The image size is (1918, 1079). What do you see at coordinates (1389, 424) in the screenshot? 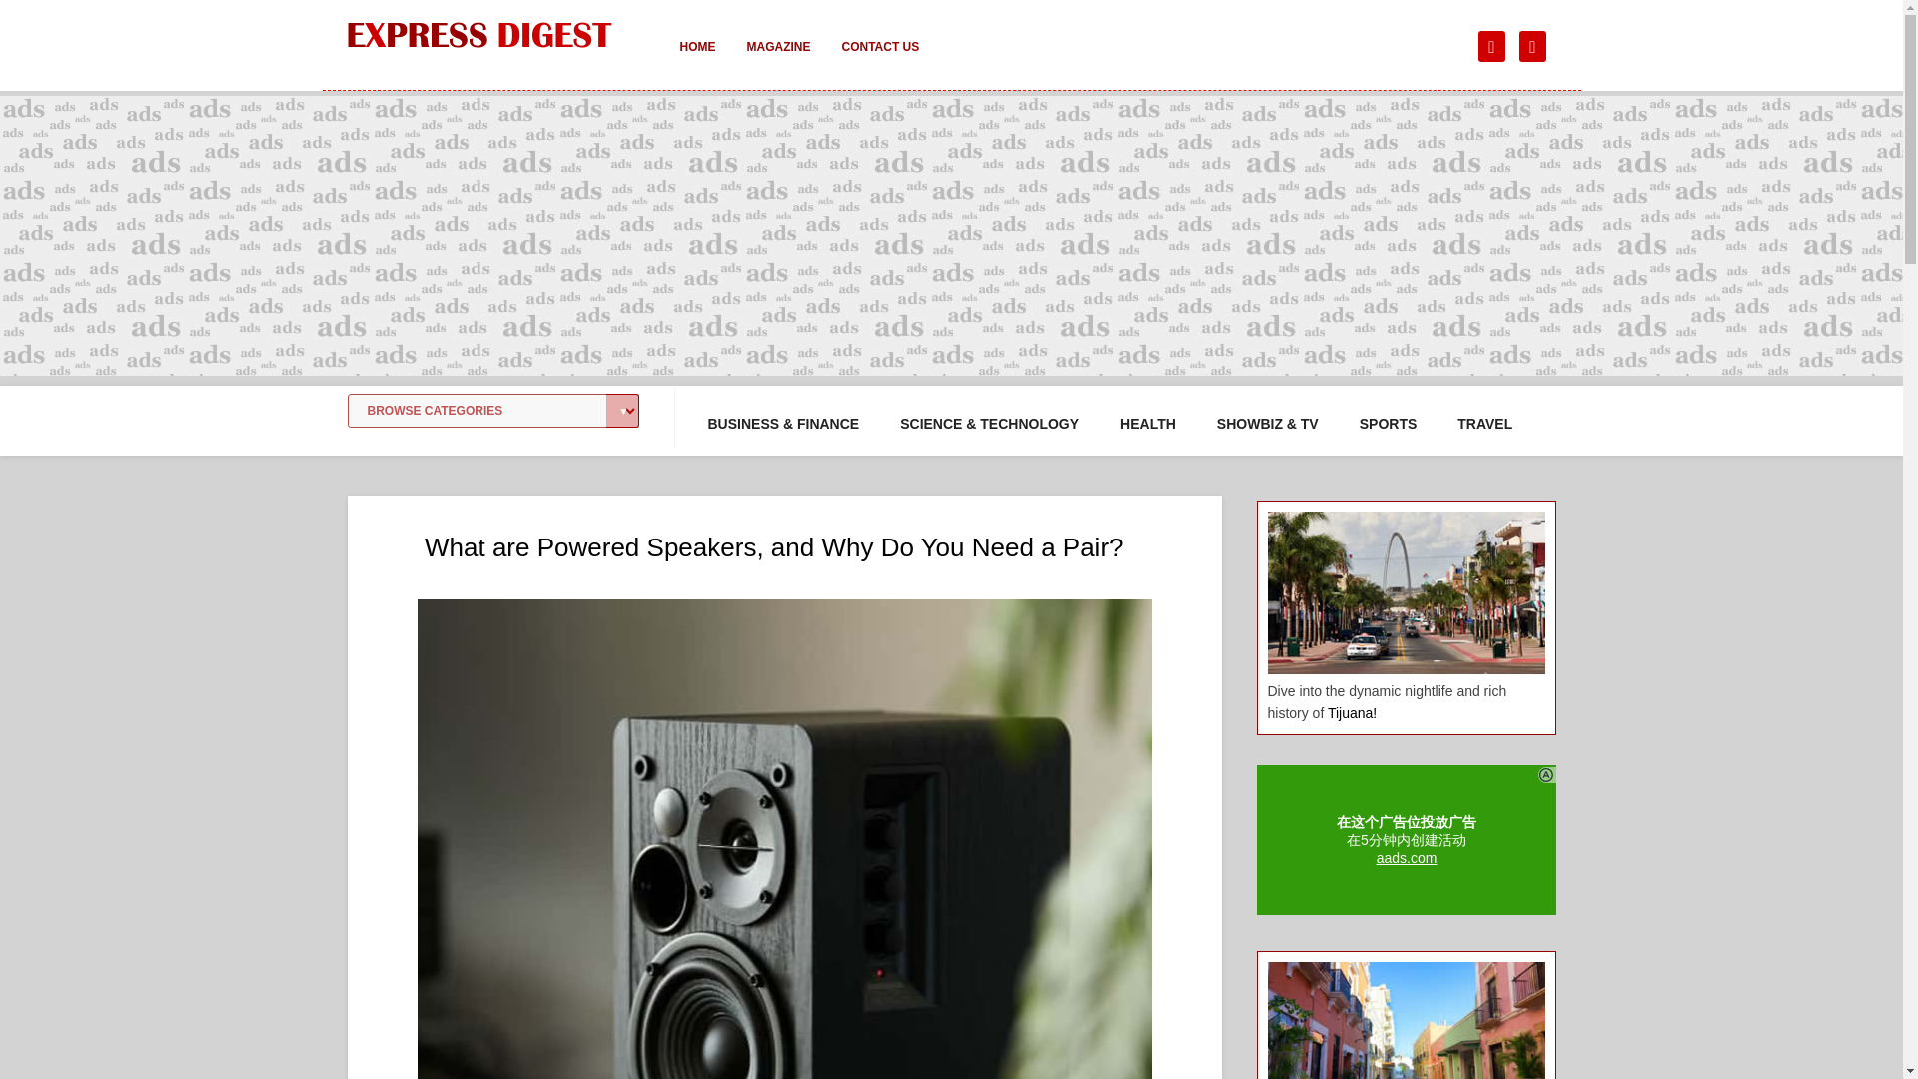
I see `SPORTS` at bounding box center [1389, 424].